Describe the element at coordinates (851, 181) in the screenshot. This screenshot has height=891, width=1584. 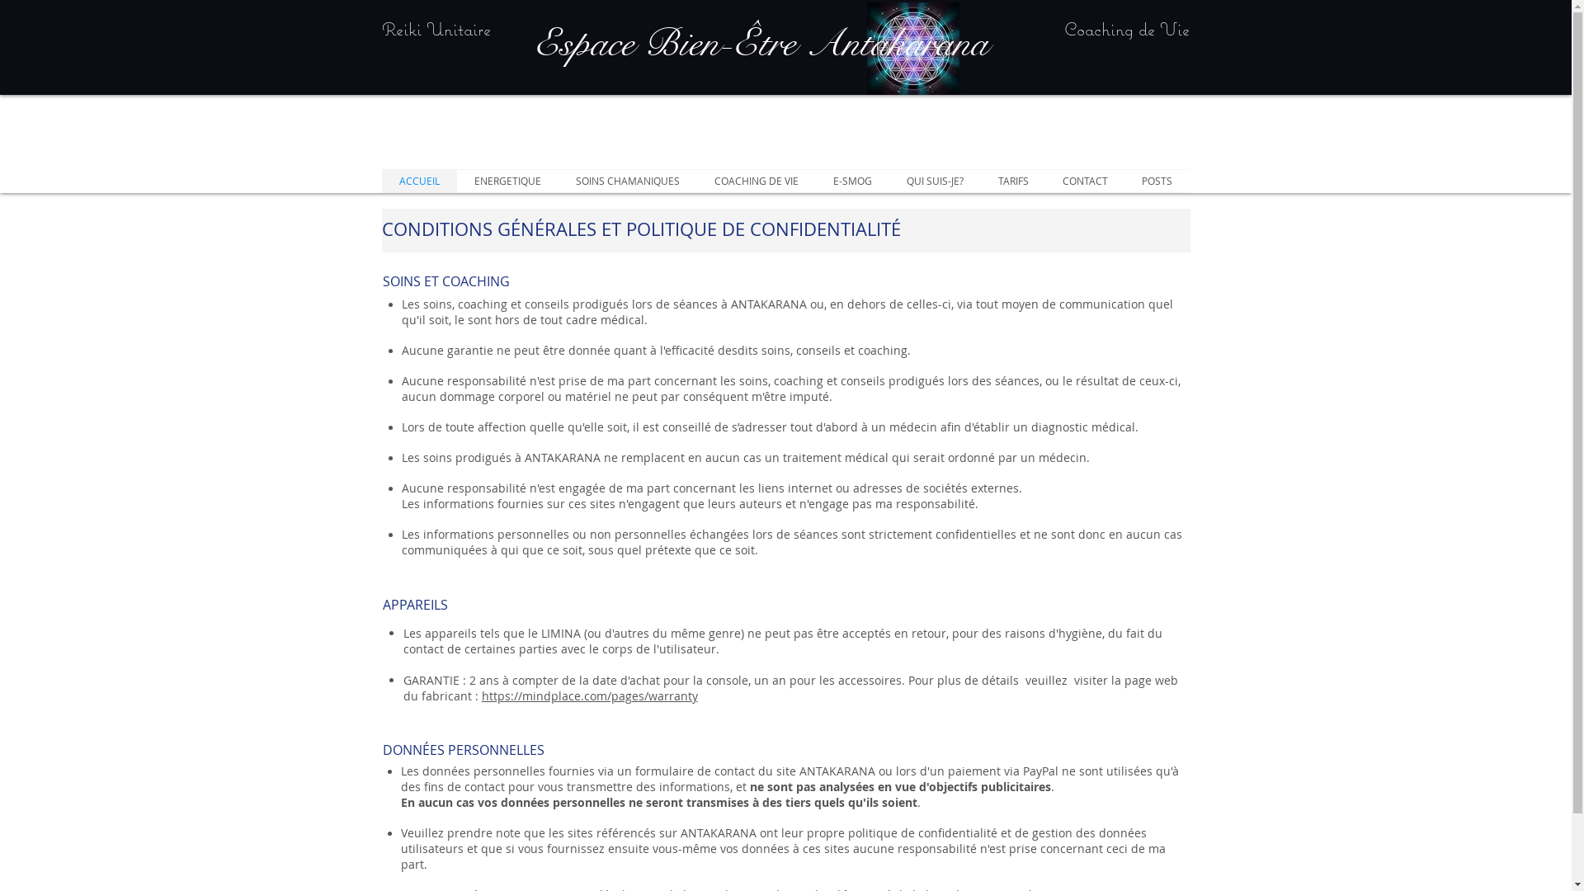
I see `E-SMOG` at that location.